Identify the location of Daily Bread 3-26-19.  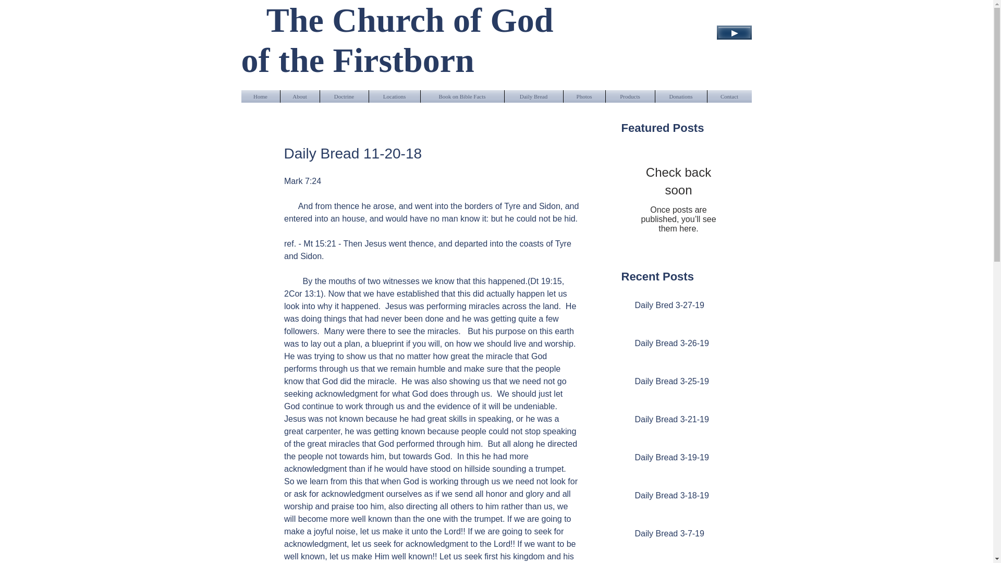
(682, 346).